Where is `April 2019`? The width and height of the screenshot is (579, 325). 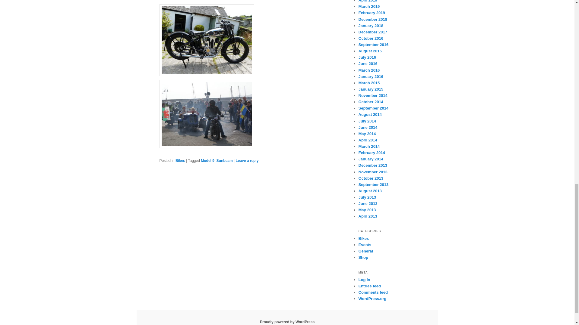 April 2019 is located at coordinates (367, 1).